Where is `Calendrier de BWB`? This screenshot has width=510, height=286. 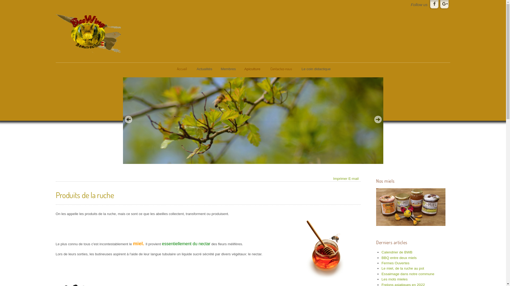 Calendrier de BWB is located at coordinates (397, 252).